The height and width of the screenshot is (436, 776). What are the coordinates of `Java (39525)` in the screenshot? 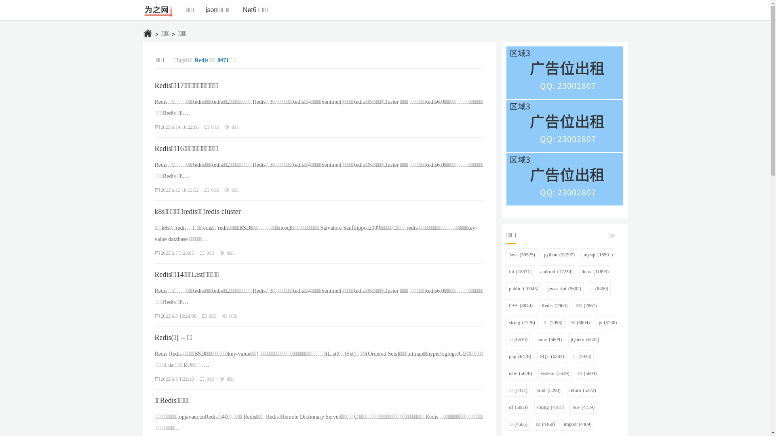 It's located at (522, 255).